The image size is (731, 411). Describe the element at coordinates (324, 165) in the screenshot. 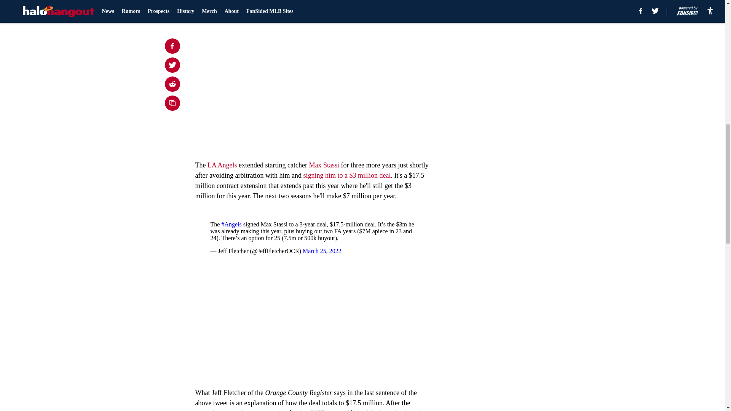

I see `Max Stassi` at that location.